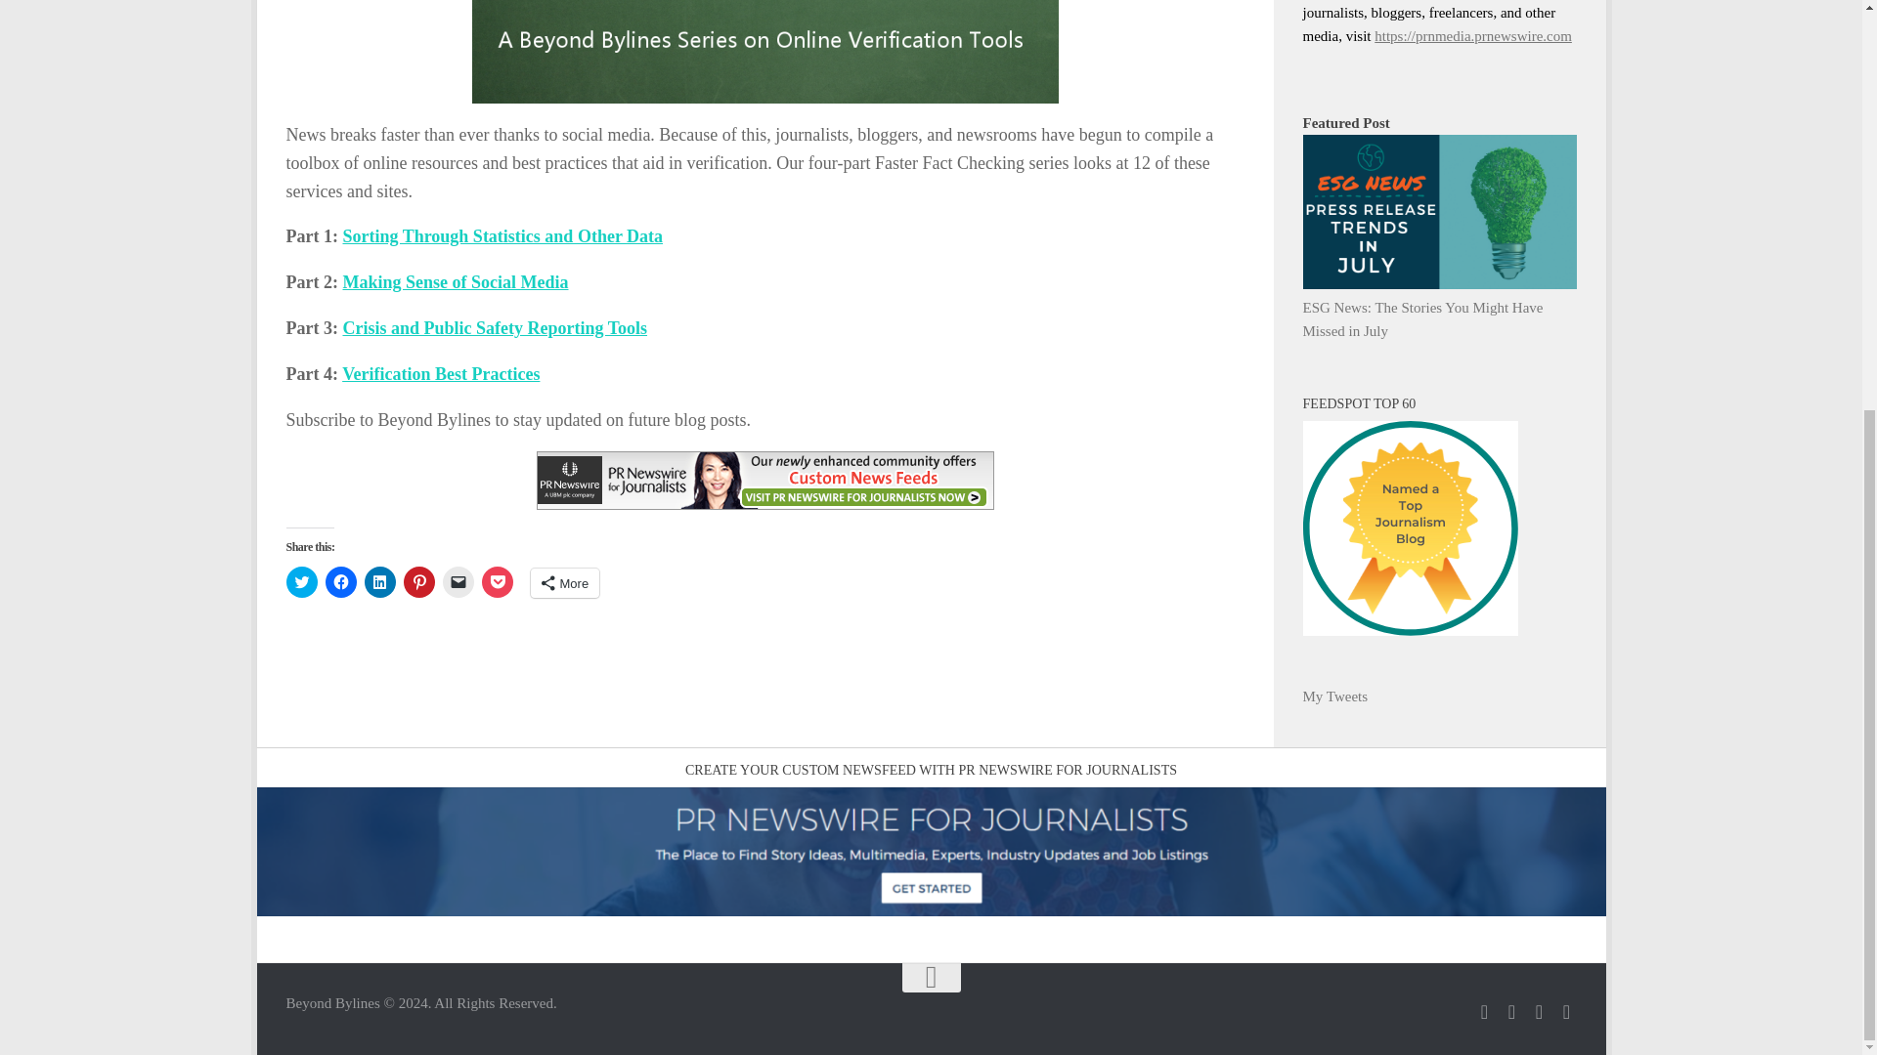  Describe the element at coordinates (301, 582) in the screenshot. I see `Click to share on Twitter` at that location.